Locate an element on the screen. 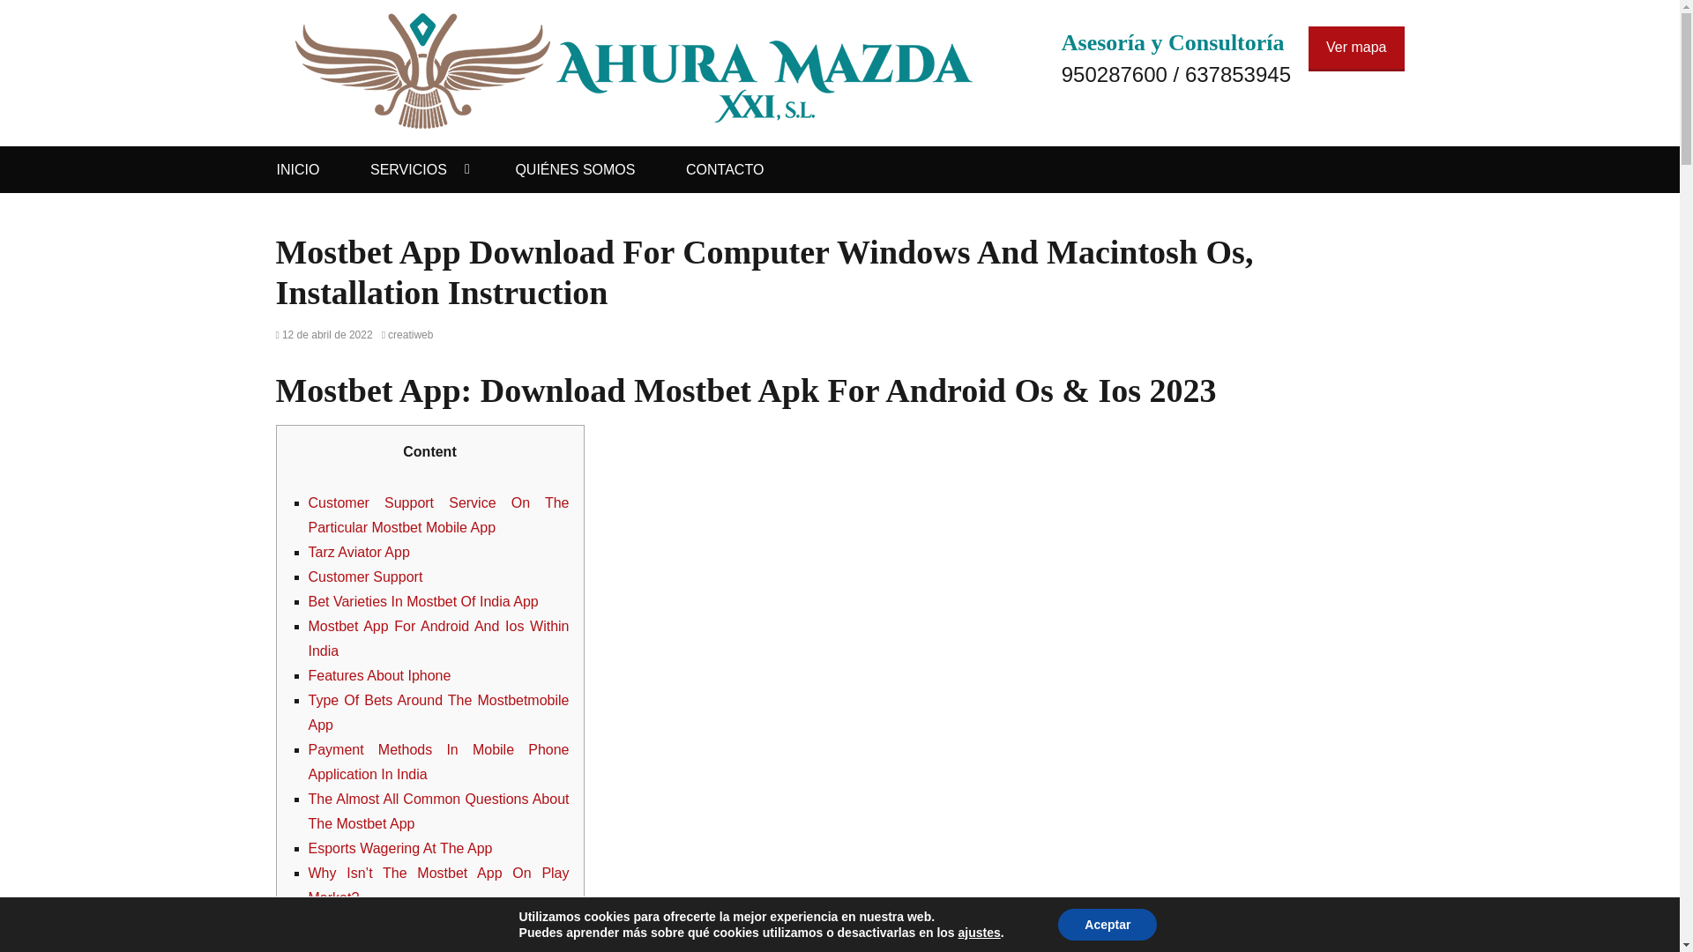  Mostbet App For Android And Ios Within India is located at coordinates (438, 638).